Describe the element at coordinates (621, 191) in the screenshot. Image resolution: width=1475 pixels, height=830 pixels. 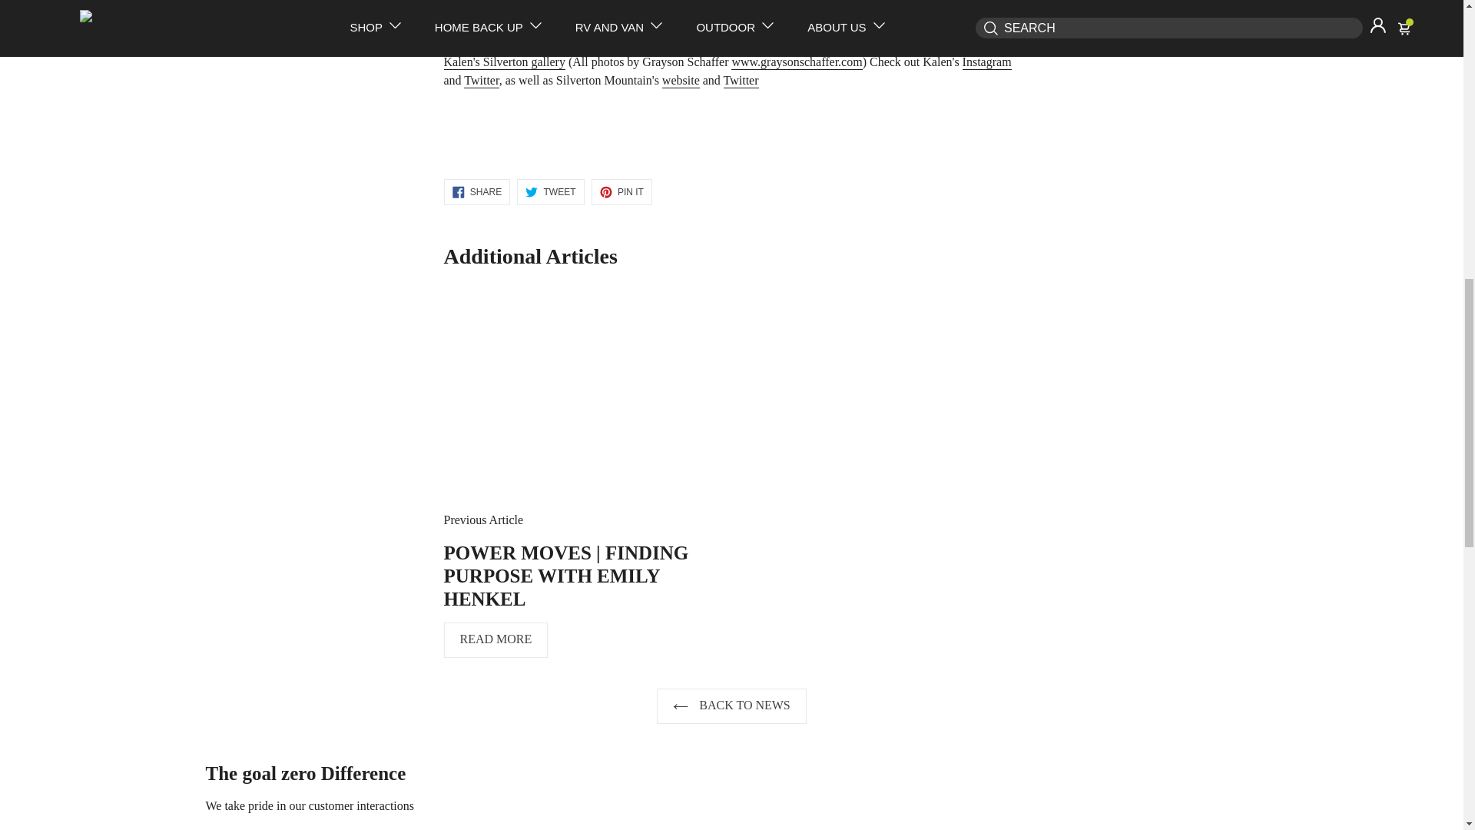
I see `Pin on Pinterest` at that location.